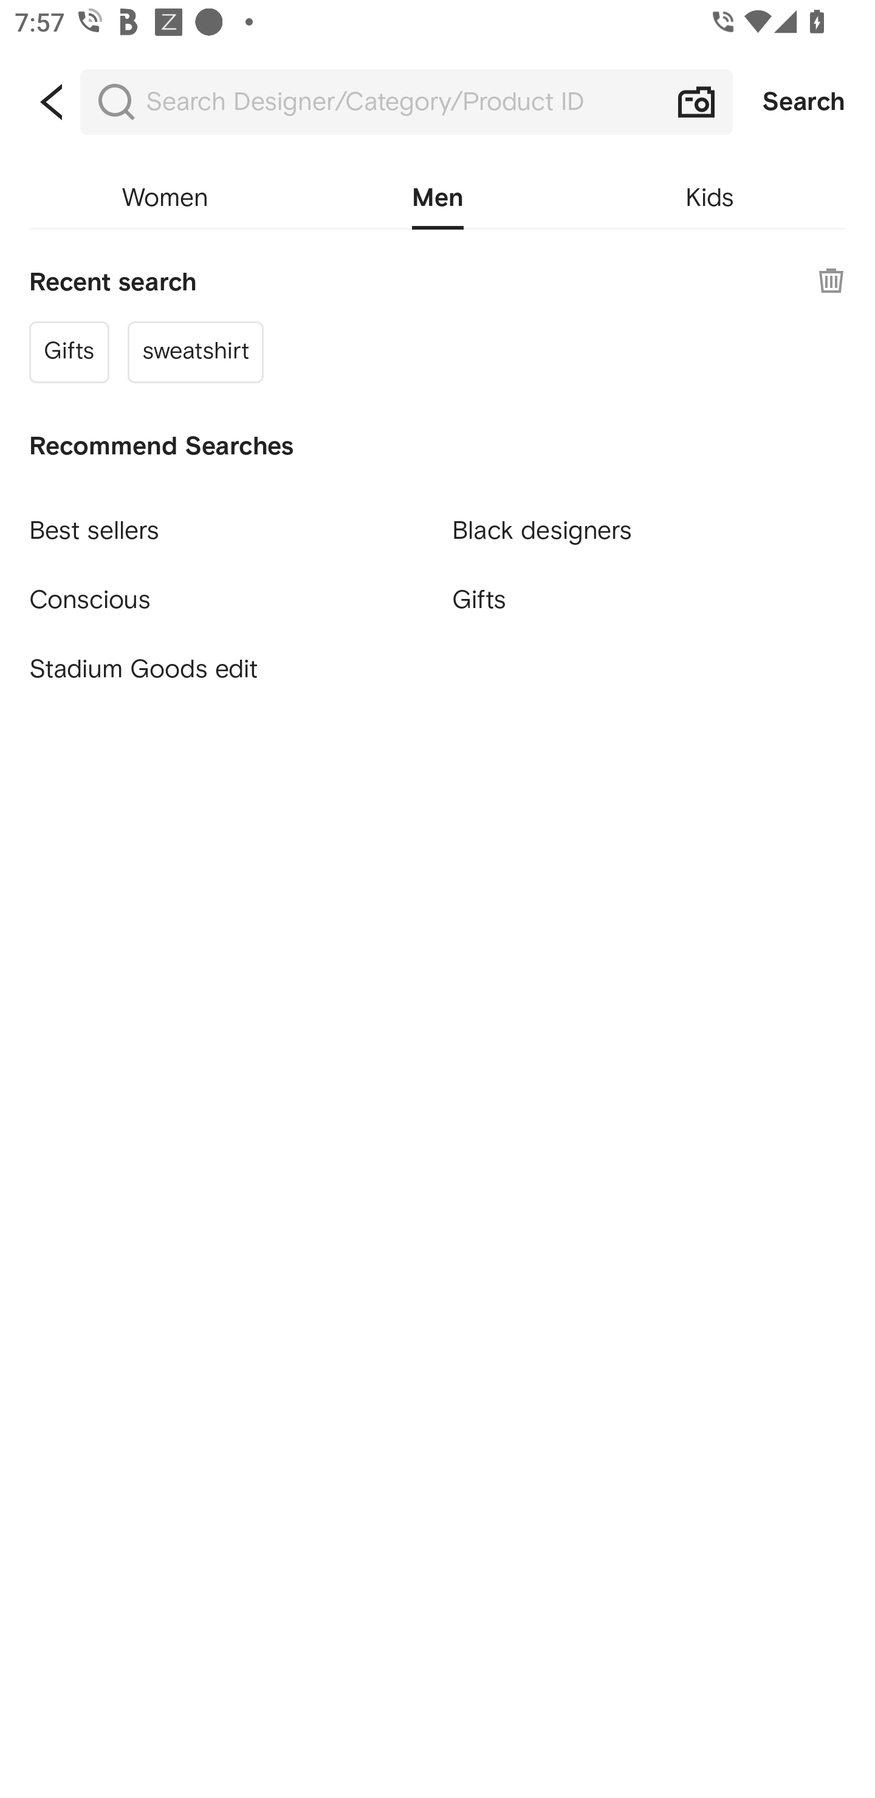  I want to click on Gifts, so click(649, 599).